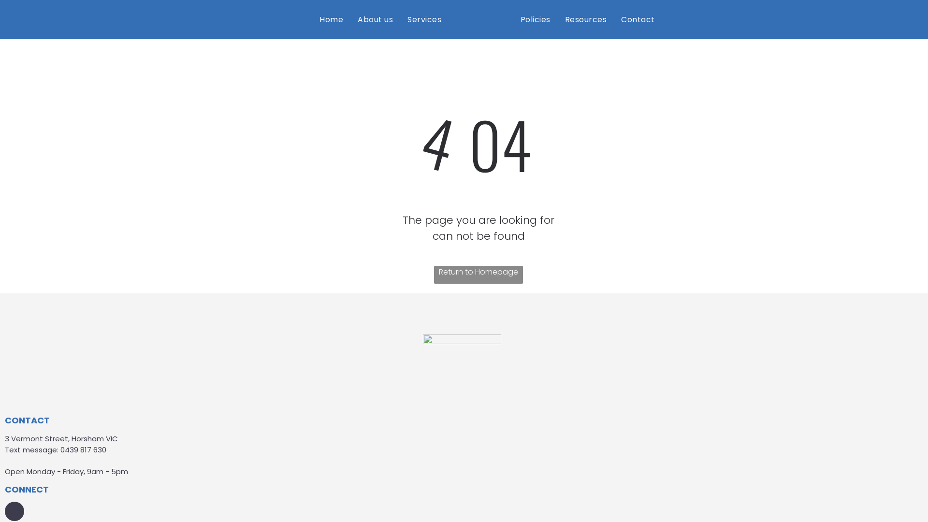 This screenshot has width=928, height=522. Describe the element at coordinates (586, 19) in the screenshot. I see `Resources` at that location.